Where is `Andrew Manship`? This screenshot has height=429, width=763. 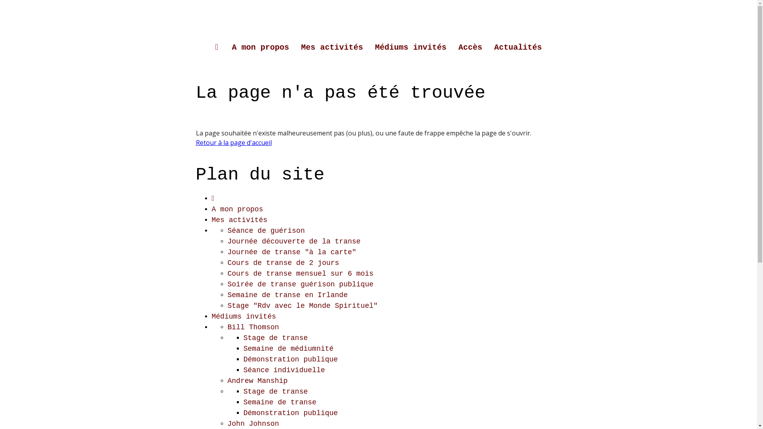
Andrew Manship is located at coordinates (258, 381).